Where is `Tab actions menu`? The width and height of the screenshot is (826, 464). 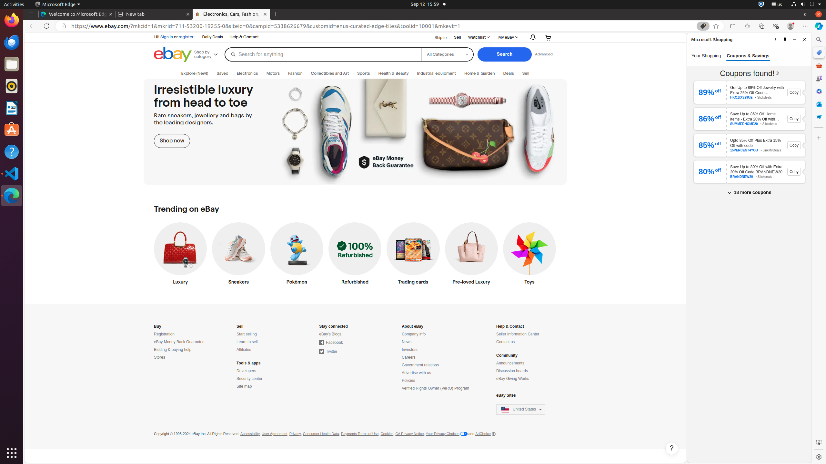 Tab actions menu is located at coordinates (31, 14).